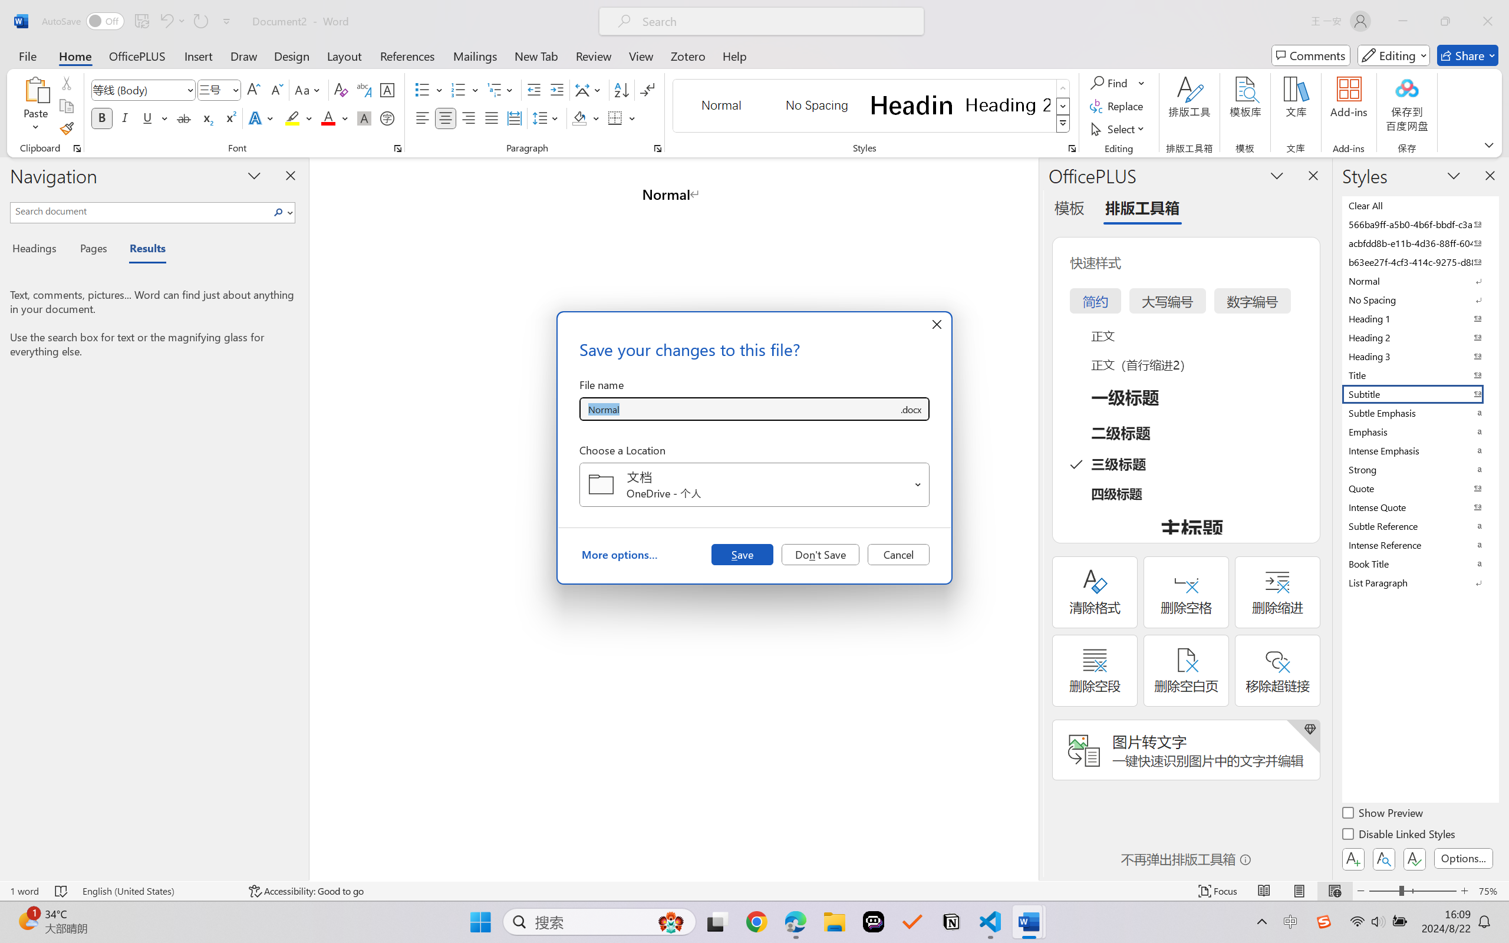 The image size is (1509, 943). I want to click on File Tab, so click(27, 55).